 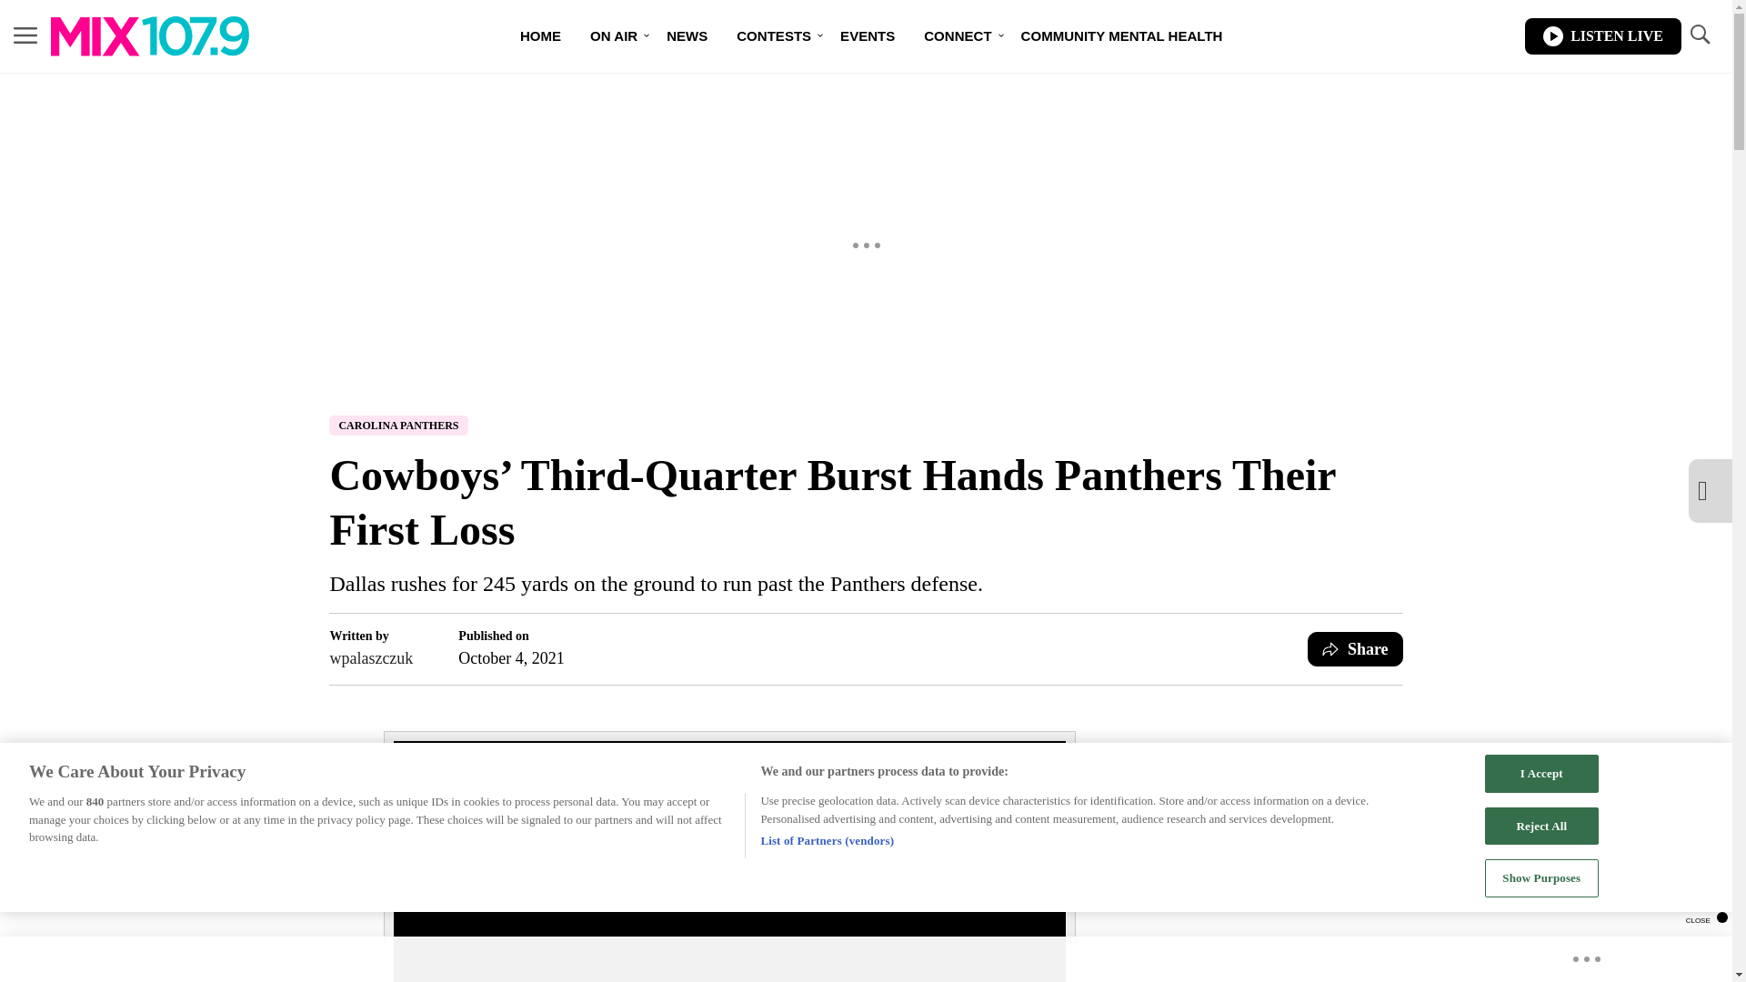 I want to click on wpalaszczuk, so click(x=371, y=657).